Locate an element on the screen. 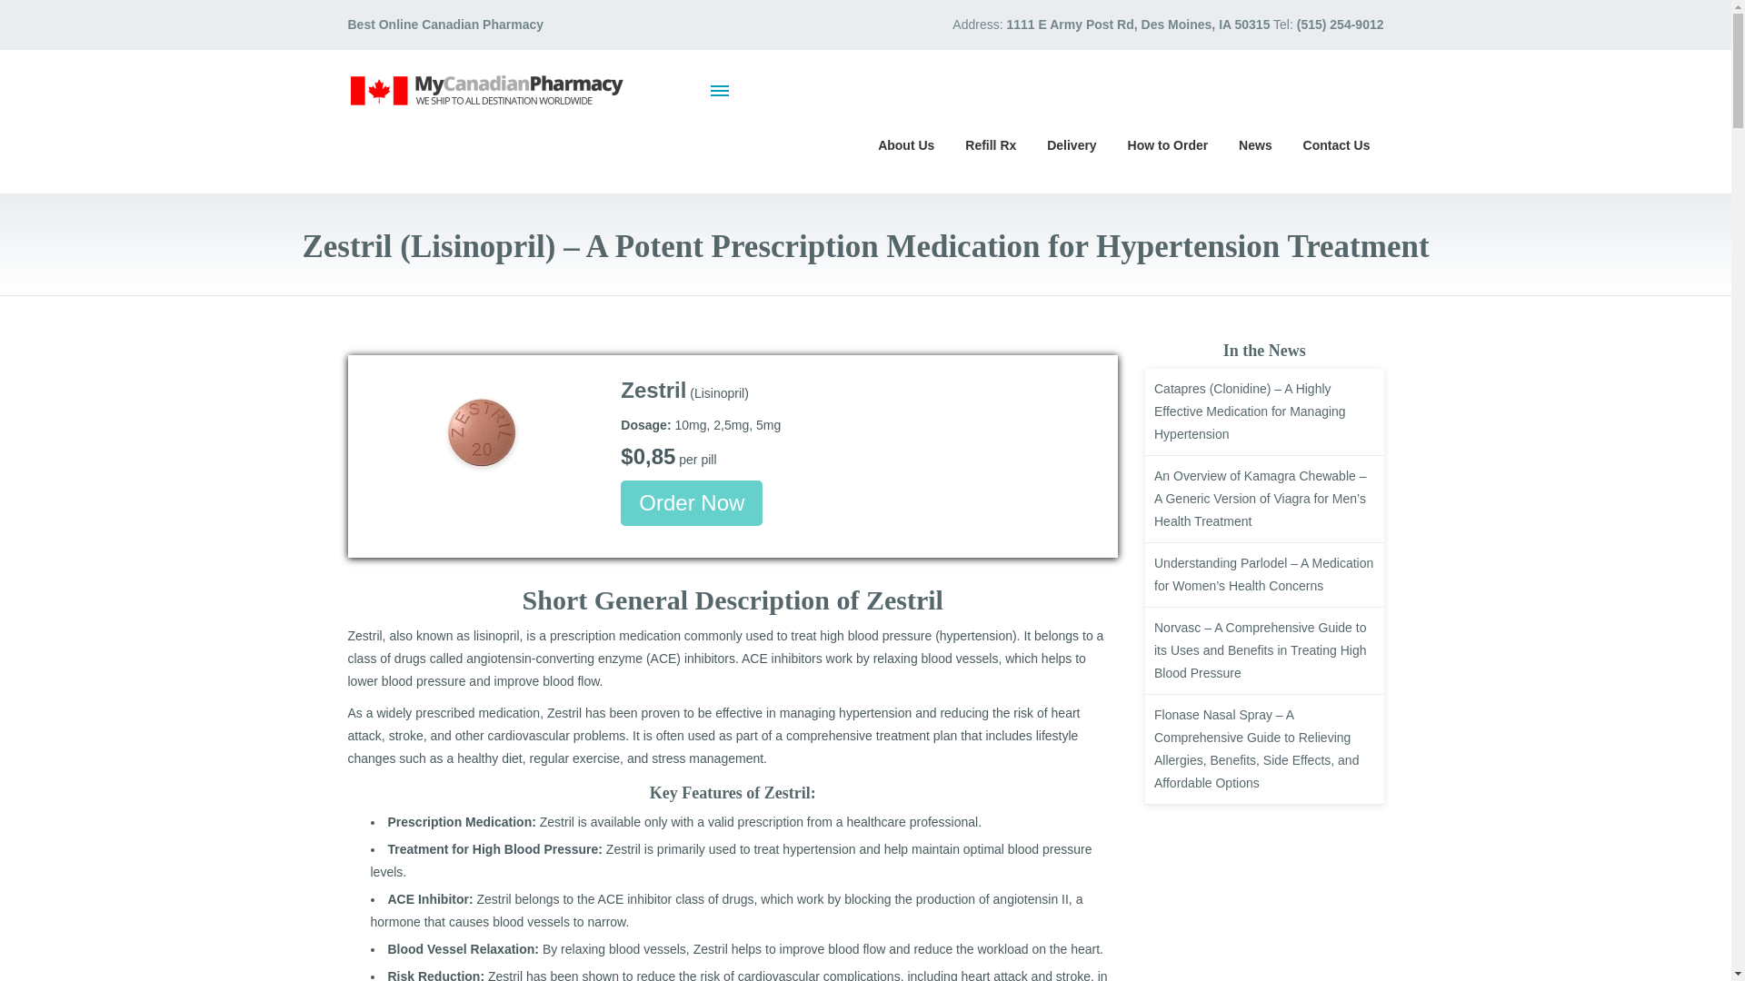 The height and width of the screenshot is (981, 1745). Delivery is located at coordinates (1071, 144).